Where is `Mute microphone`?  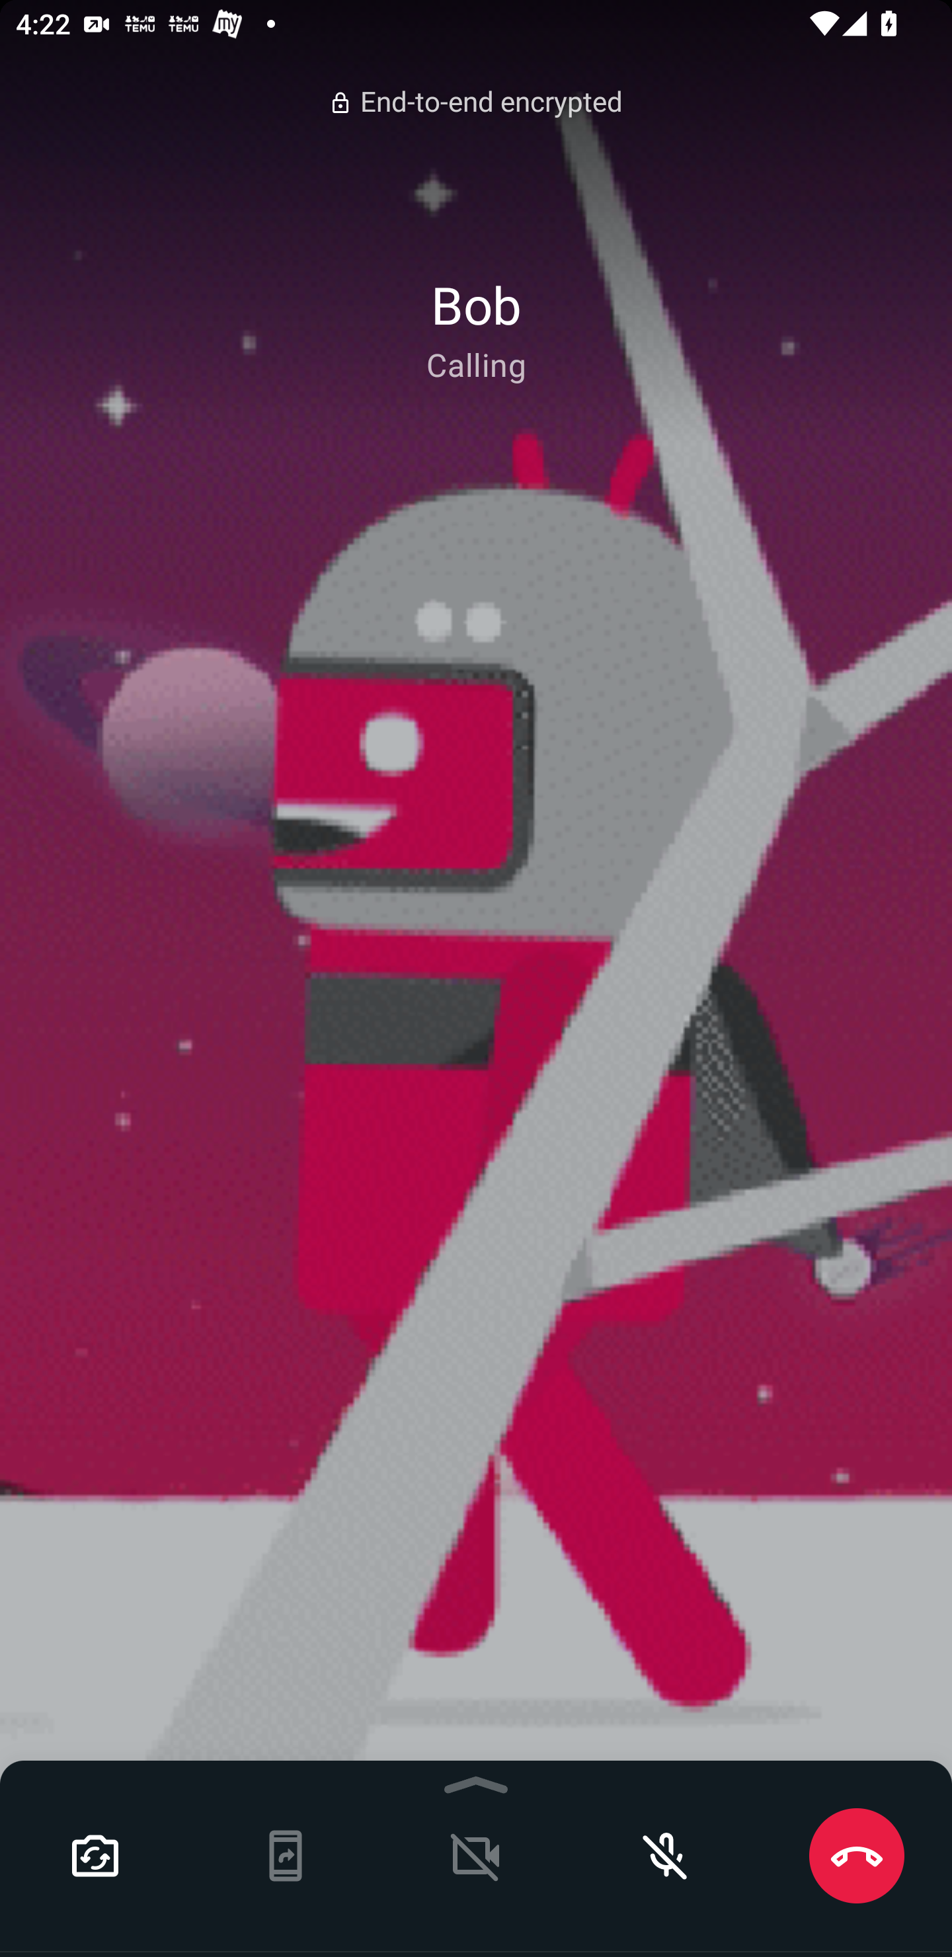
Mute microphone is located at coordinates (666, 1857).